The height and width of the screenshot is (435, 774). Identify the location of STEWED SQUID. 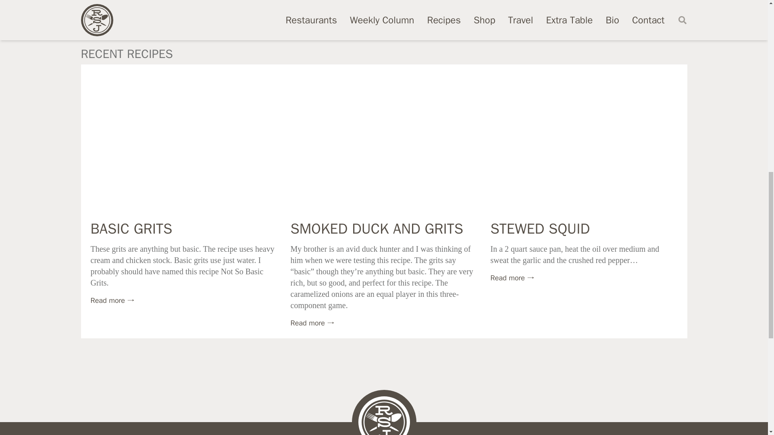
(540, 229).